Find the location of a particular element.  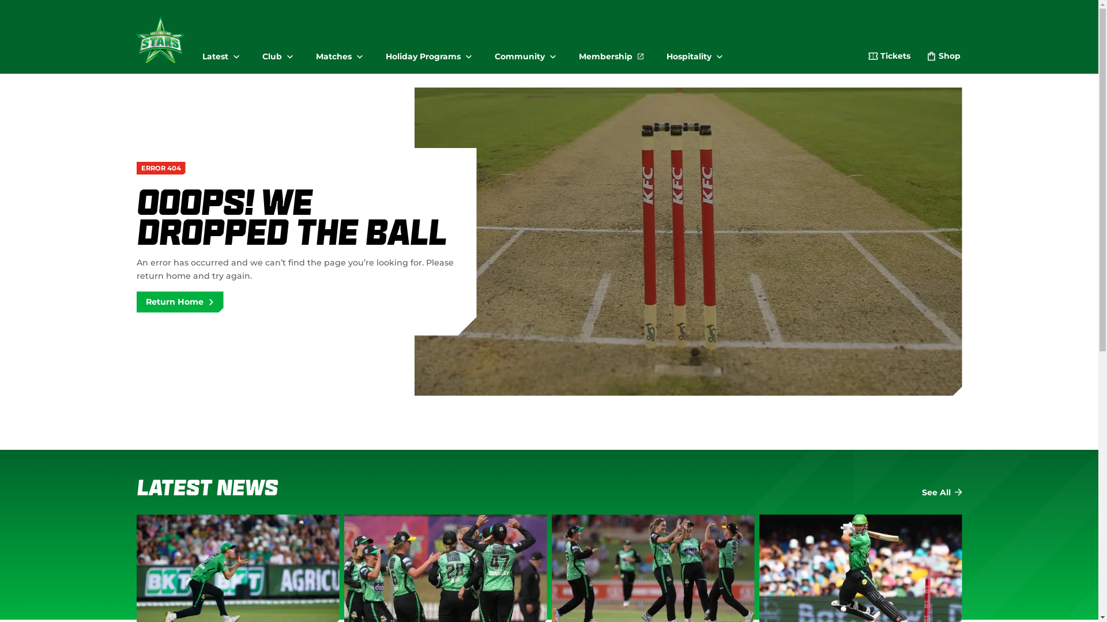

Community is located at coordinates (525, 52).